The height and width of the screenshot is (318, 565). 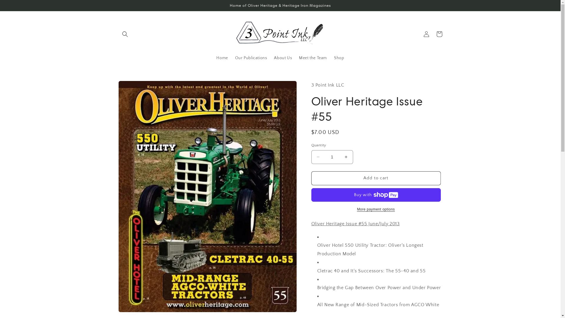 I want to click on Home, so click(x=222, y=58).